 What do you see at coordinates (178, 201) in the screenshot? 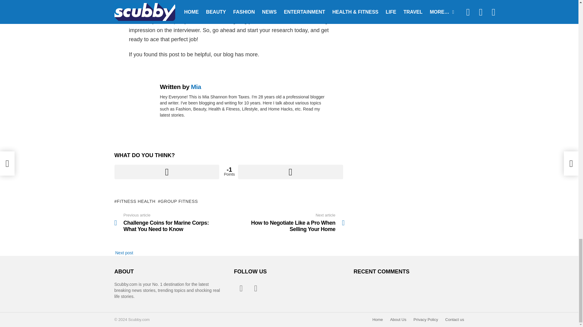
I see `GROUP FITNESS` at bounding box center [178, 201].